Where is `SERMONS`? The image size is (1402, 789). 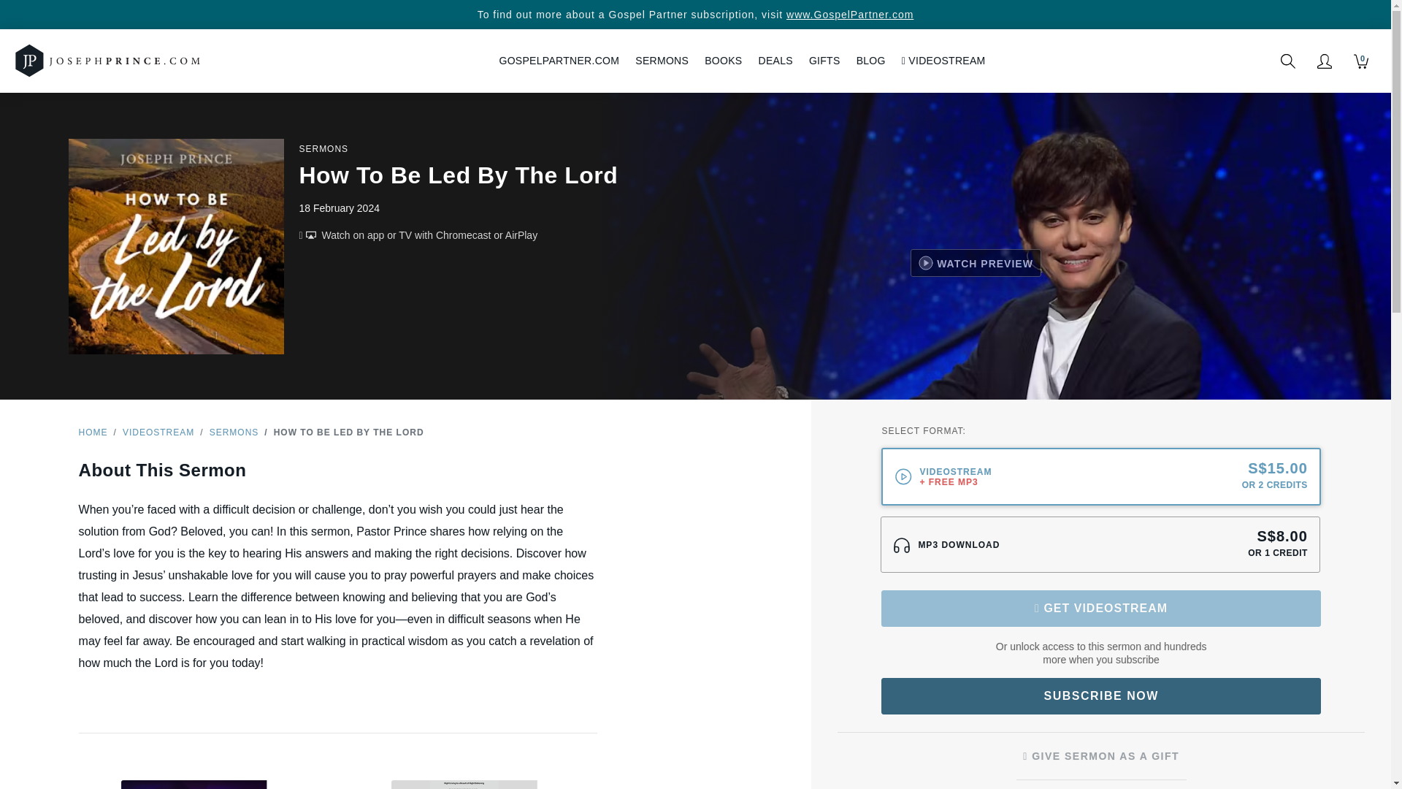 SERMONS is located at coordinates (662, 60).